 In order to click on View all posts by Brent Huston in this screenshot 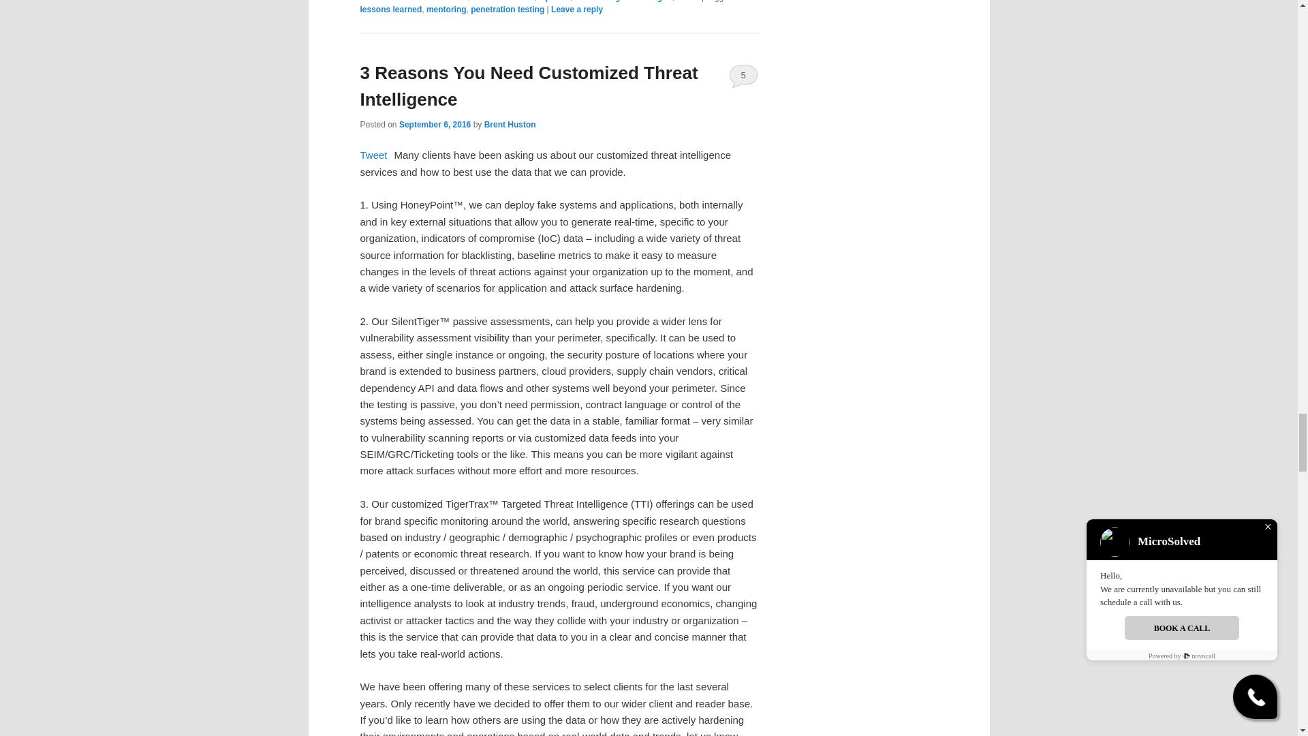, I will do `click(510, 125)`.